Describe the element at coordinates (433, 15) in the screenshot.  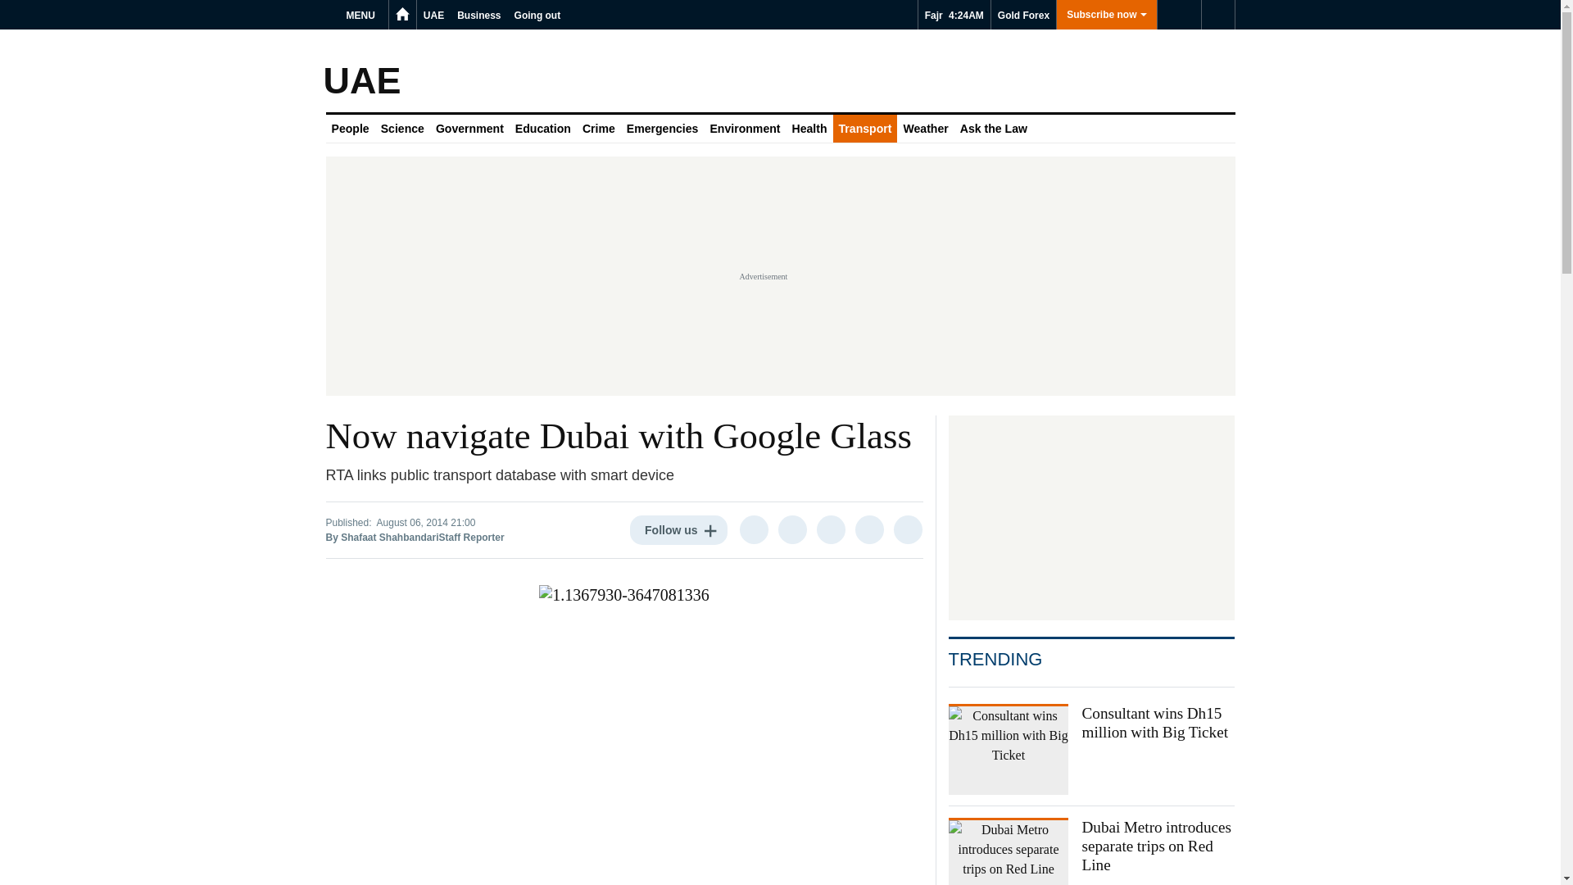
I see `UAE` at that location.